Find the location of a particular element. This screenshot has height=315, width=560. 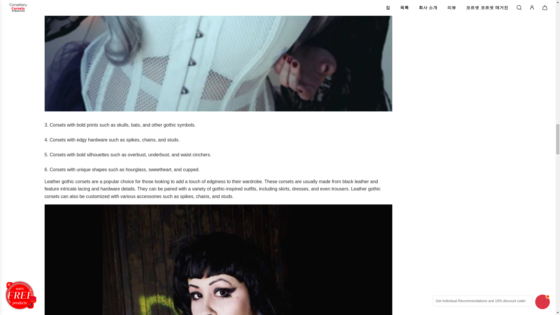

leather gothic corsets is located at coordinates (67, 181).